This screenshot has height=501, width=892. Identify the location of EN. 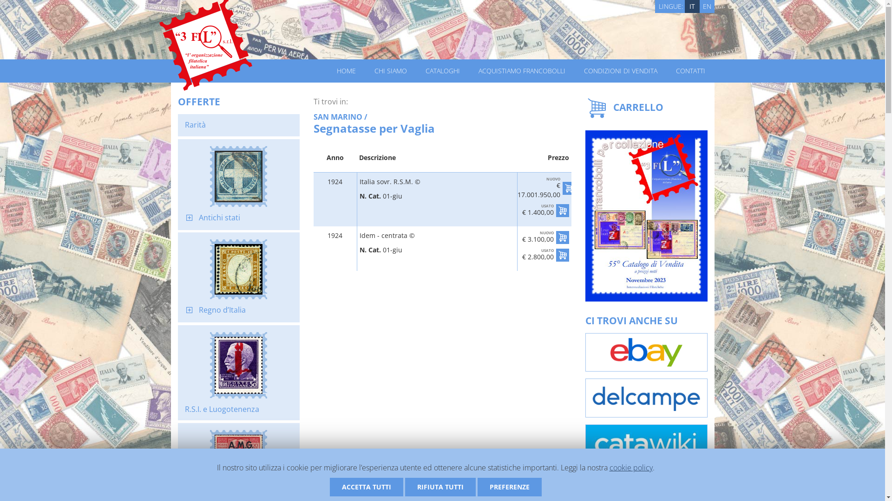
(707, 6).